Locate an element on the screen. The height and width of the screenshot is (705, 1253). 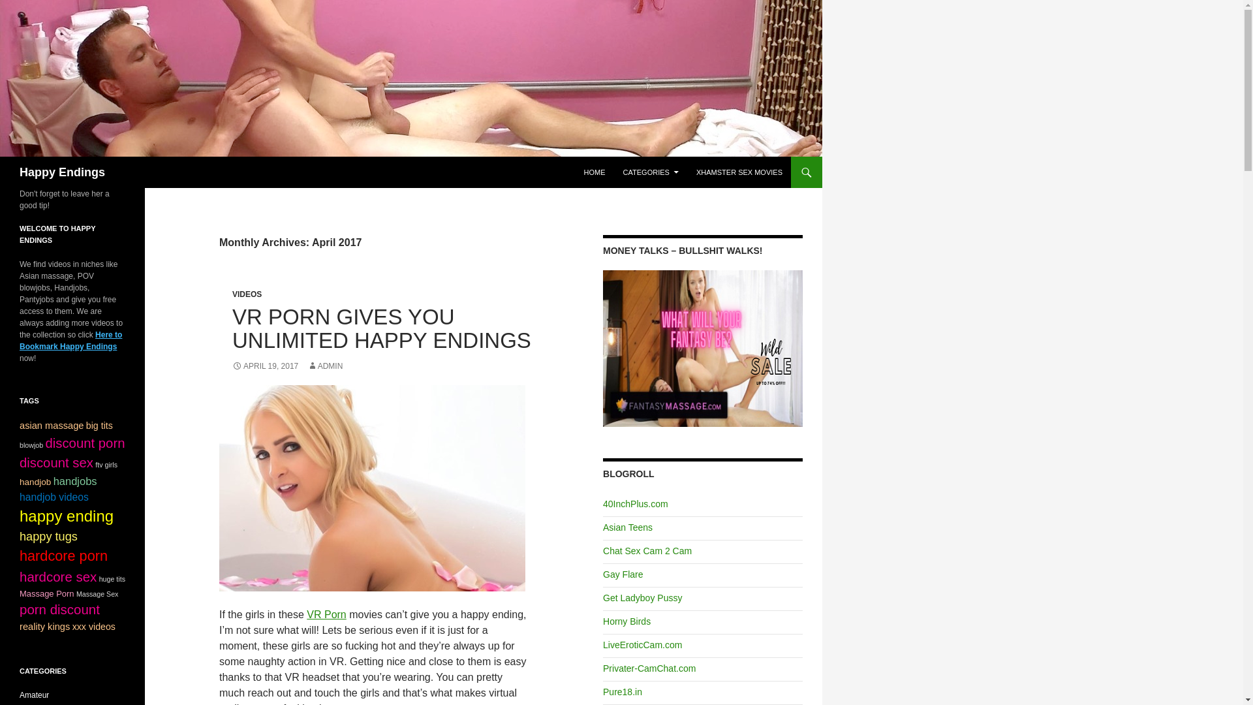
vr porn is located at coordinates (372, 487).